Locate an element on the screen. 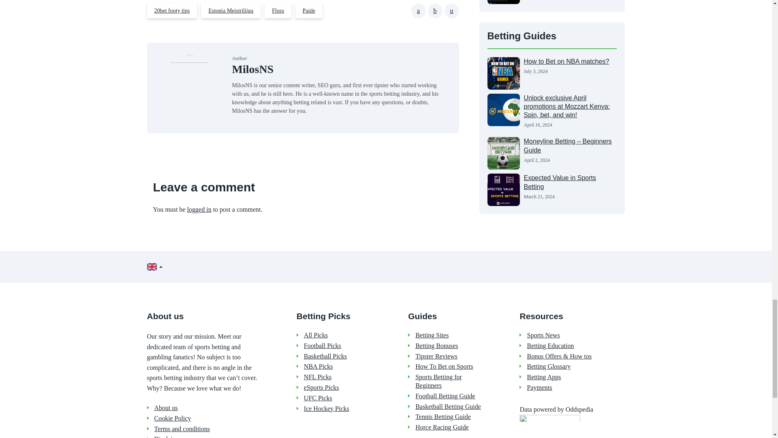  Share on Twitter is located at coordinates (435, 11).